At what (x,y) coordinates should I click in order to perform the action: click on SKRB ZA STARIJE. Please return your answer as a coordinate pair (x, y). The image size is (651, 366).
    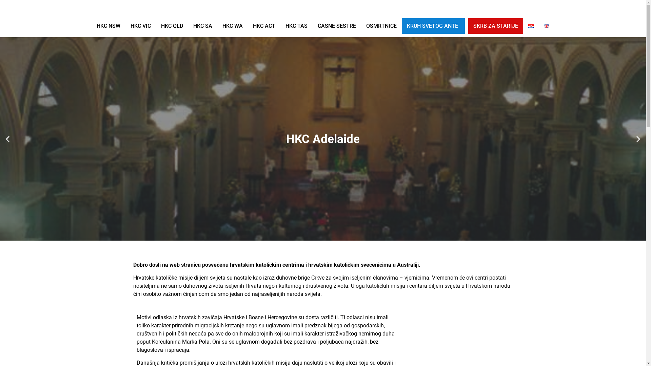
    Looking at the image, I should click on (496, 26).